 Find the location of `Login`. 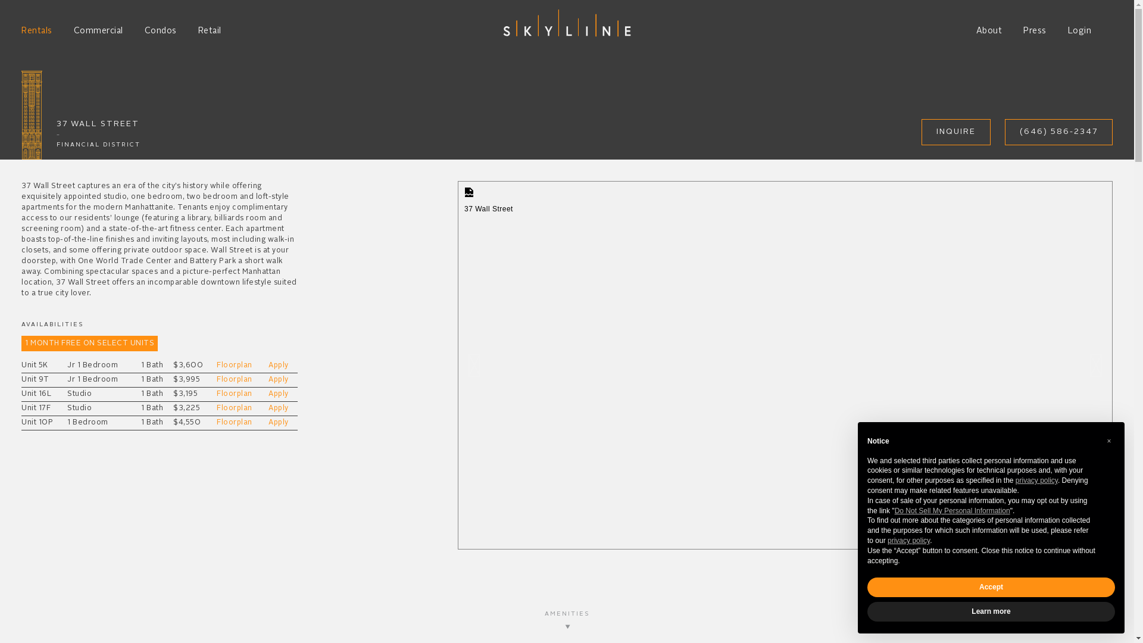

Login is located at coordinates (1080, 31).